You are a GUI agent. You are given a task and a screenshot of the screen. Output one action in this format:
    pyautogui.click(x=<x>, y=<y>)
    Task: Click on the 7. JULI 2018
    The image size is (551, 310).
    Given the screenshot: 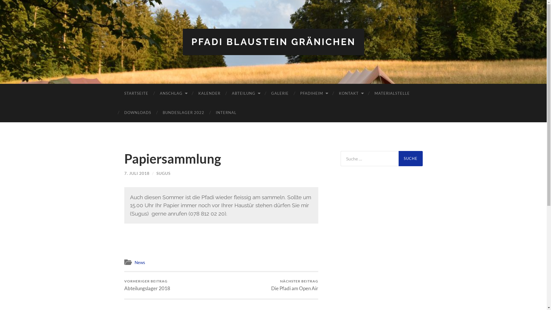 What is the action you would take?
    pyautogui.click(x=137, y=173)
    